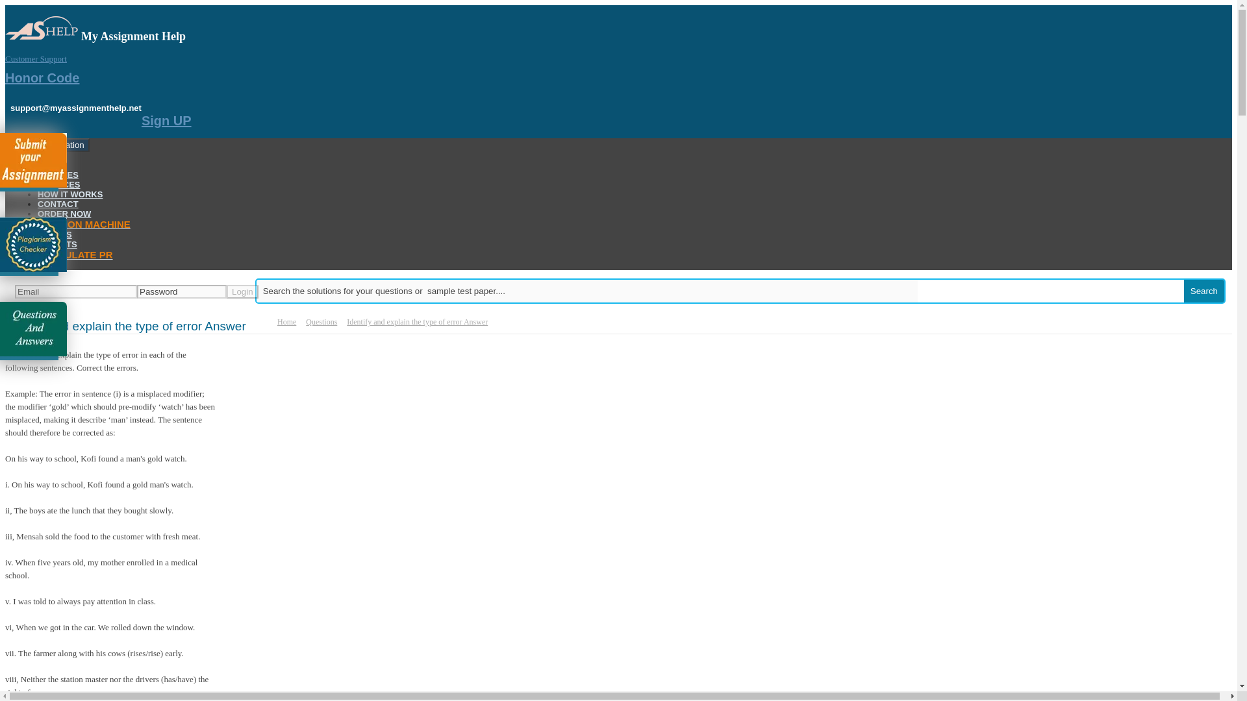  What do you see at coordinates (321, 322) in the screenshot?
I see `Questions` at bounding box center [321, 322].